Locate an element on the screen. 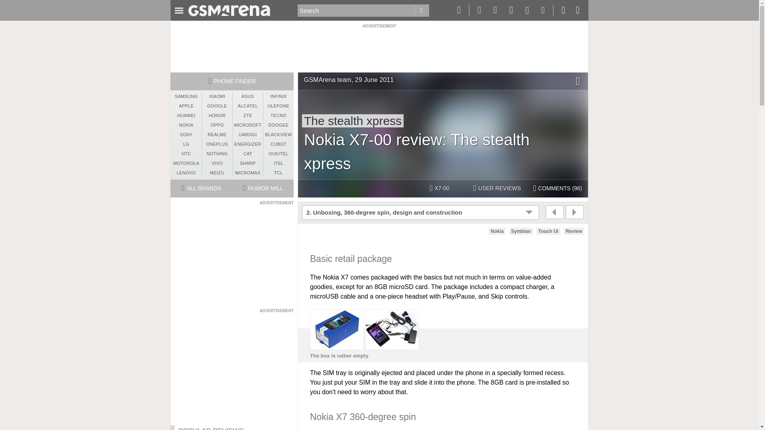 The image size is (765, 430). USER REVIEWS is located at coordinates (497, 189).